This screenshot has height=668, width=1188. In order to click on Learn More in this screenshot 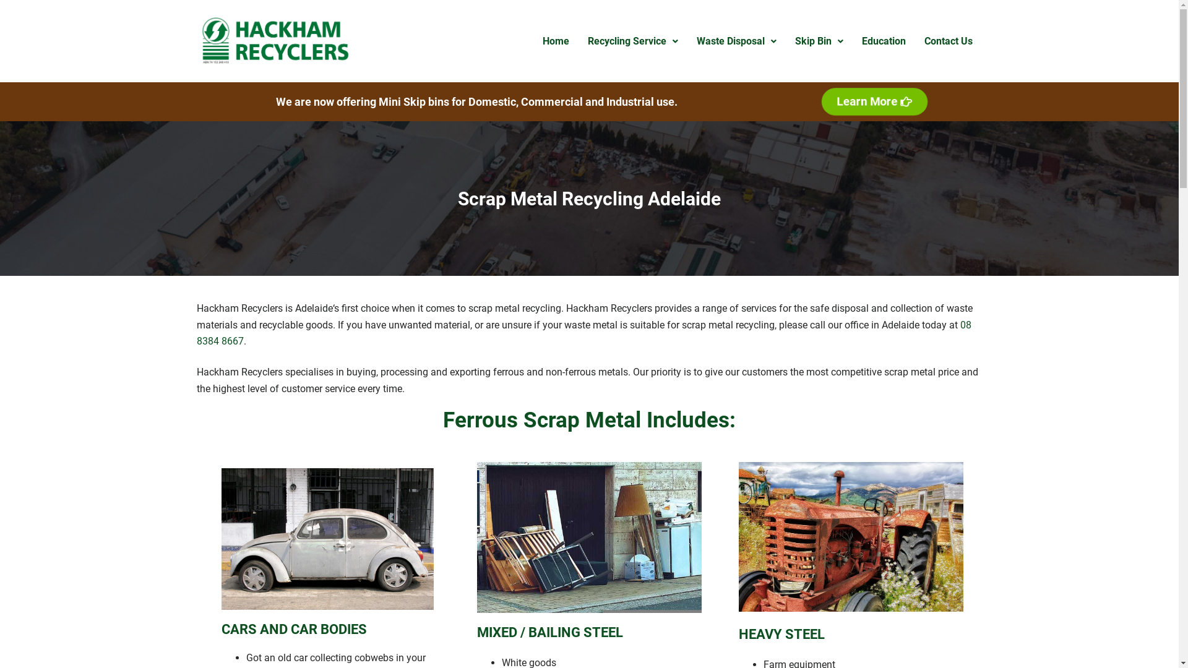, I will do `click(872, 101)`.